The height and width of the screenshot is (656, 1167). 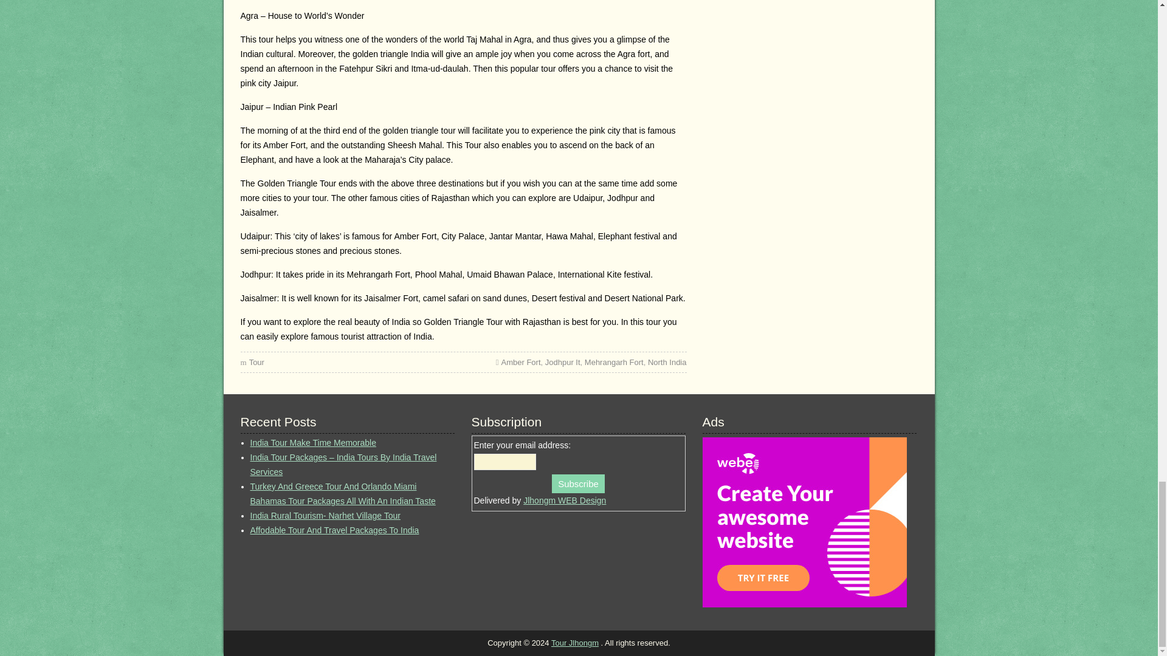 I want to click on Tour, so click(x=256, y=362).